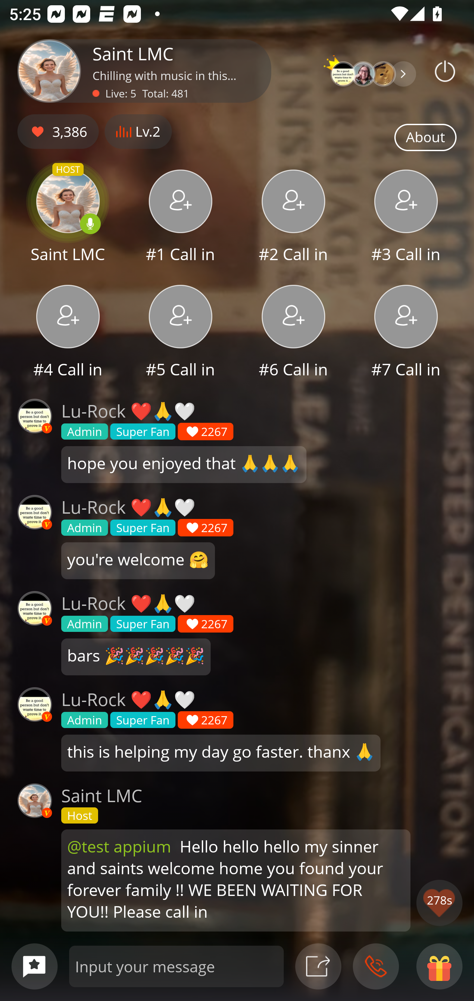 Image resolution: width=474 pixels, height=1001 pixels. What do you see at coordinates (176, 966) in the screenshot?
I see `Input your message` at bounding box center [176, 966].